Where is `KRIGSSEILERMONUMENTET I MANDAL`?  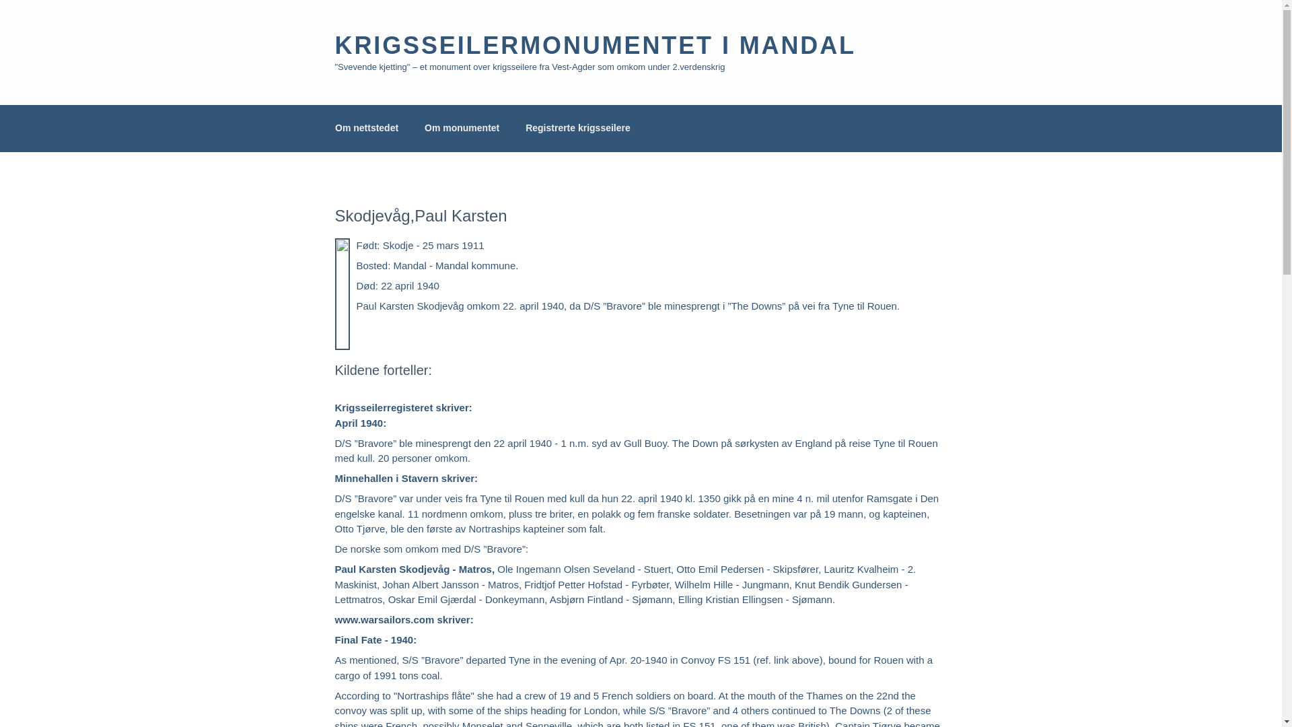 KRIGSSEILERMONUMENTET I MANDAL is located at coordinates (595, 45).